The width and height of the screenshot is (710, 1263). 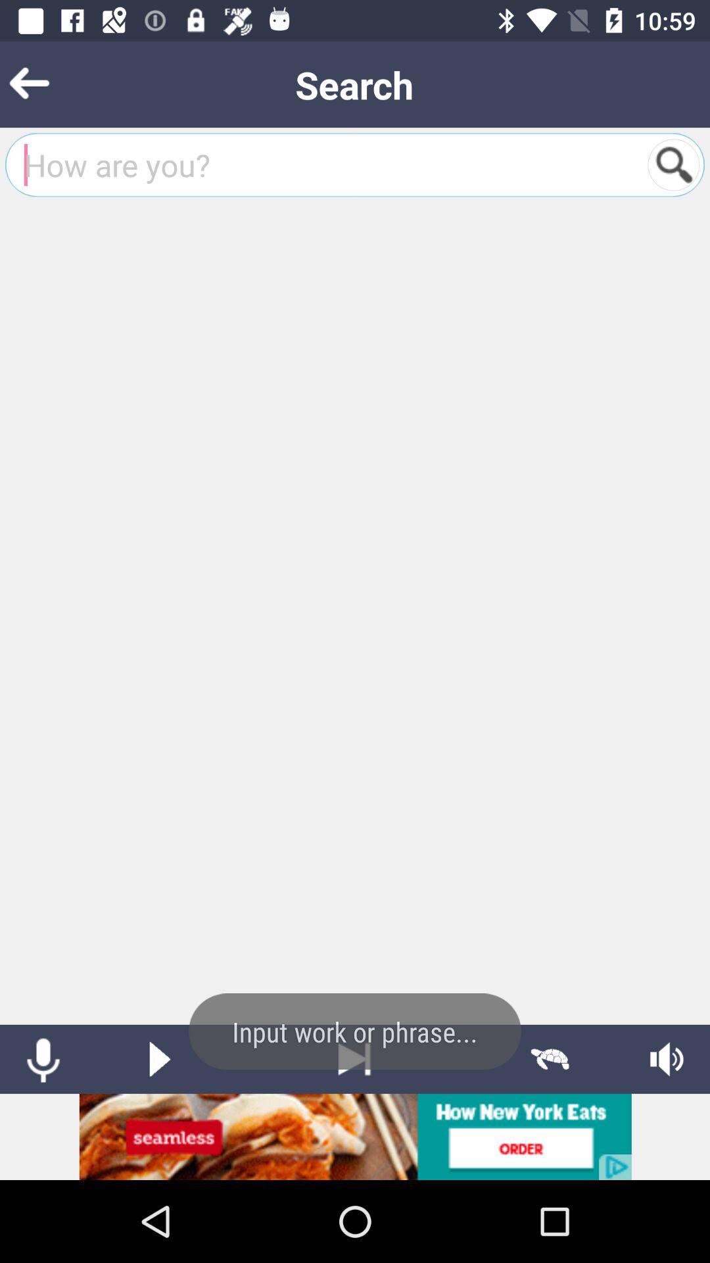 What do you see at coordinates (667, 1059) in the screenshot?
I see `go to audio settings` at bounding box center [667, 1059].